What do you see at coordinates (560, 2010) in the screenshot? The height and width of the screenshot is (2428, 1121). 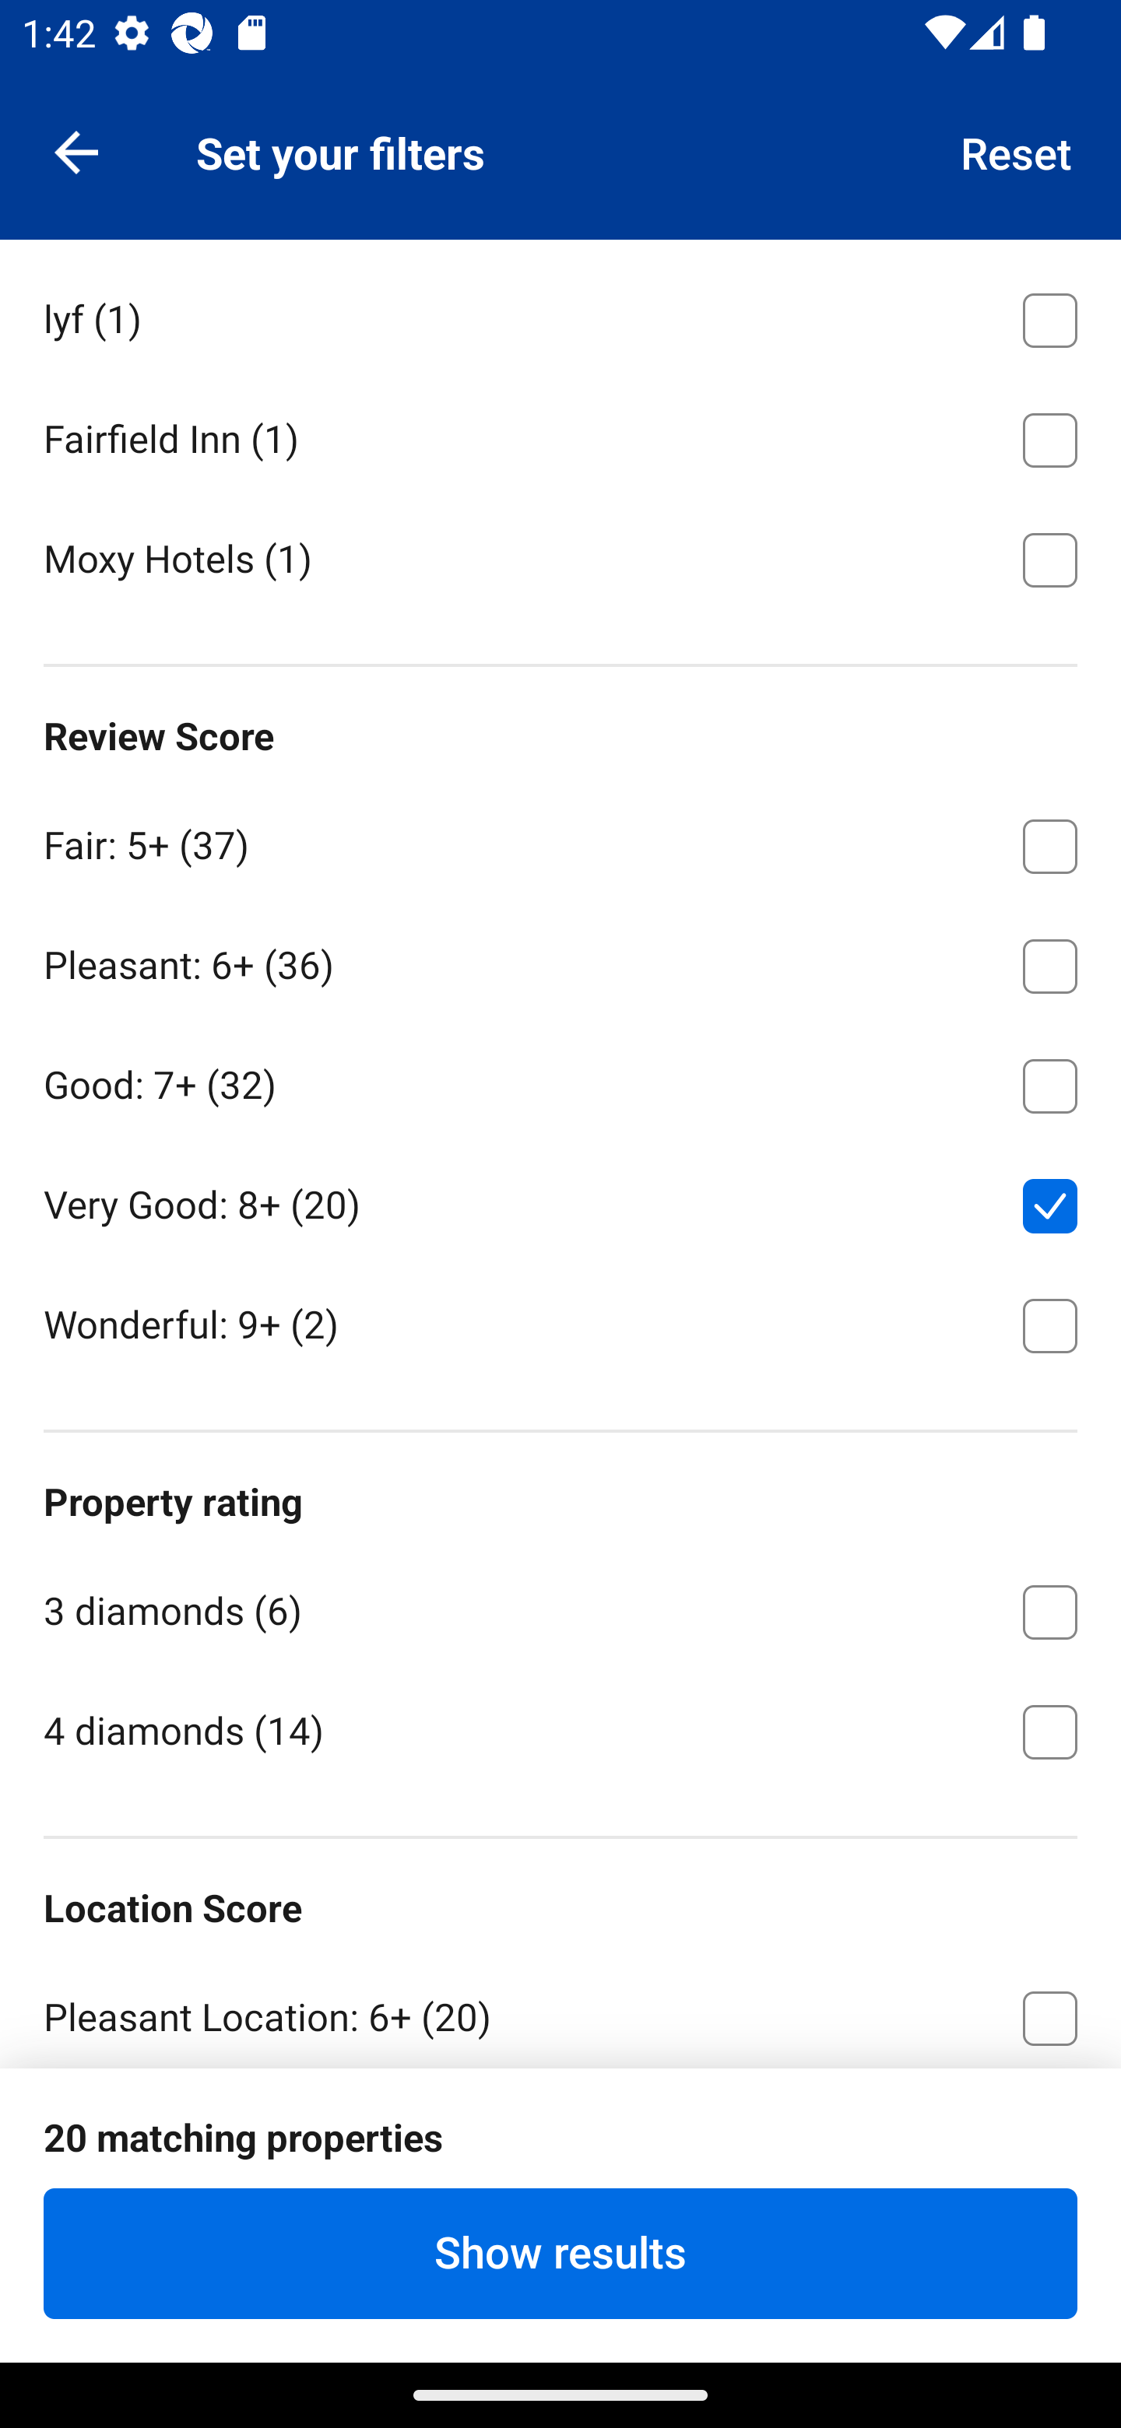 I see `Pleasant Location: 6+ ⁦(20)` at bounding box center [560, 2010].